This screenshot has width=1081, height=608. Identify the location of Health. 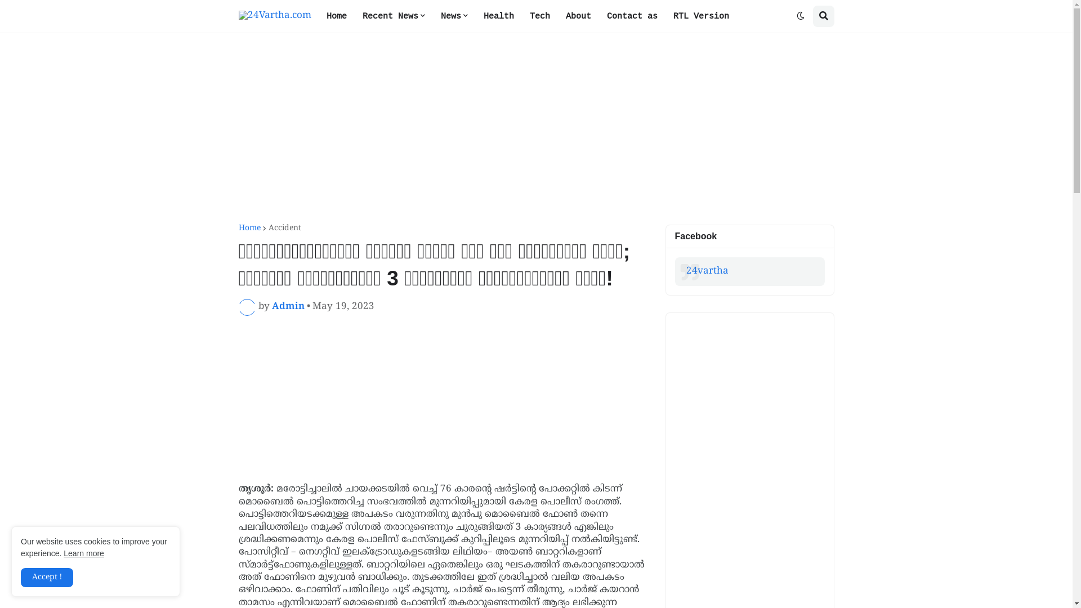
(498, 16).